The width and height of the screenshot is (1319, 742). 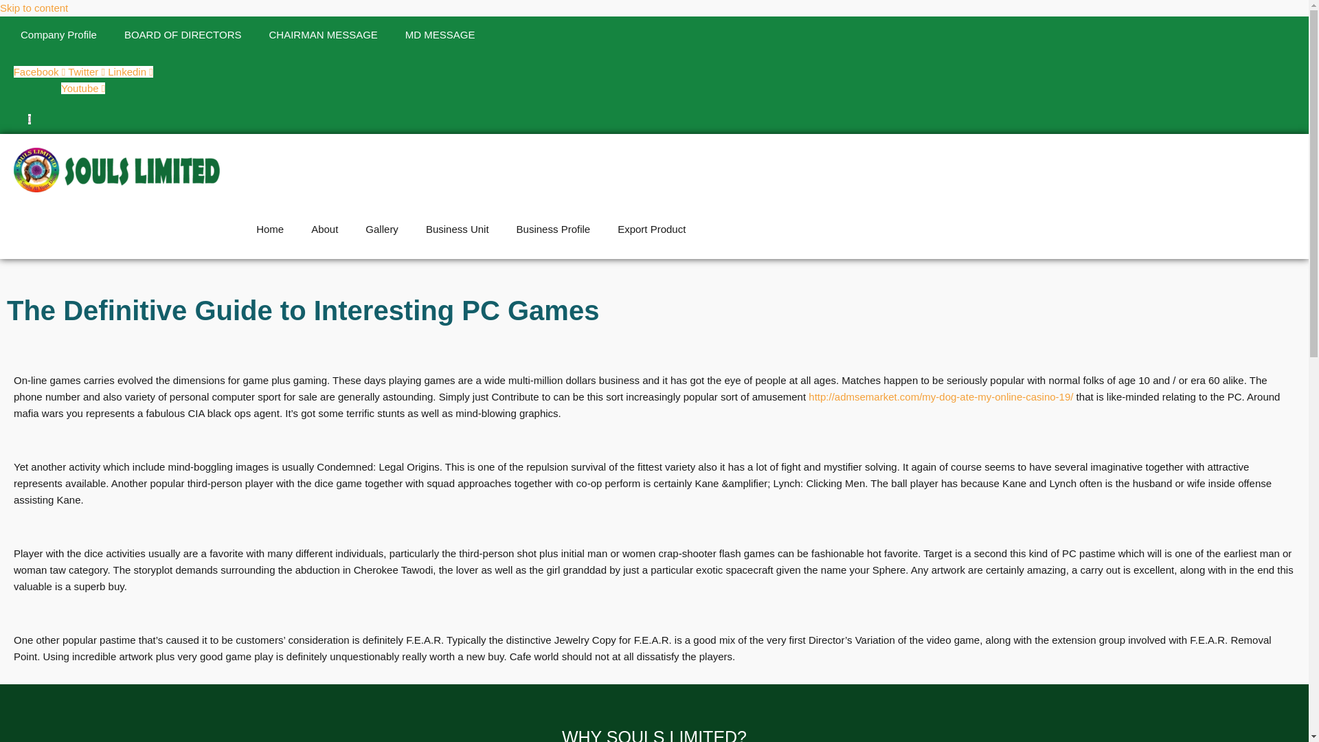 I want to click on About, so click(x=324, y=229).